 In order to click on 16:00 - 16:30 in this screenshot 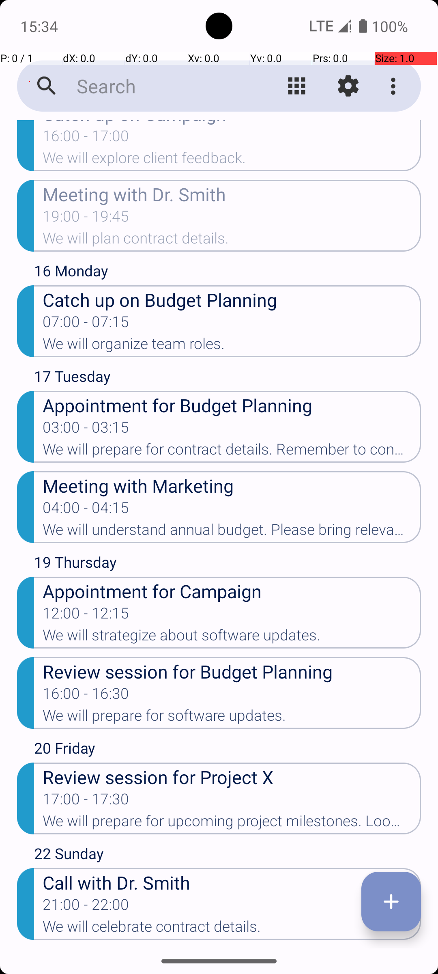, I will do `click(86, 696)`.